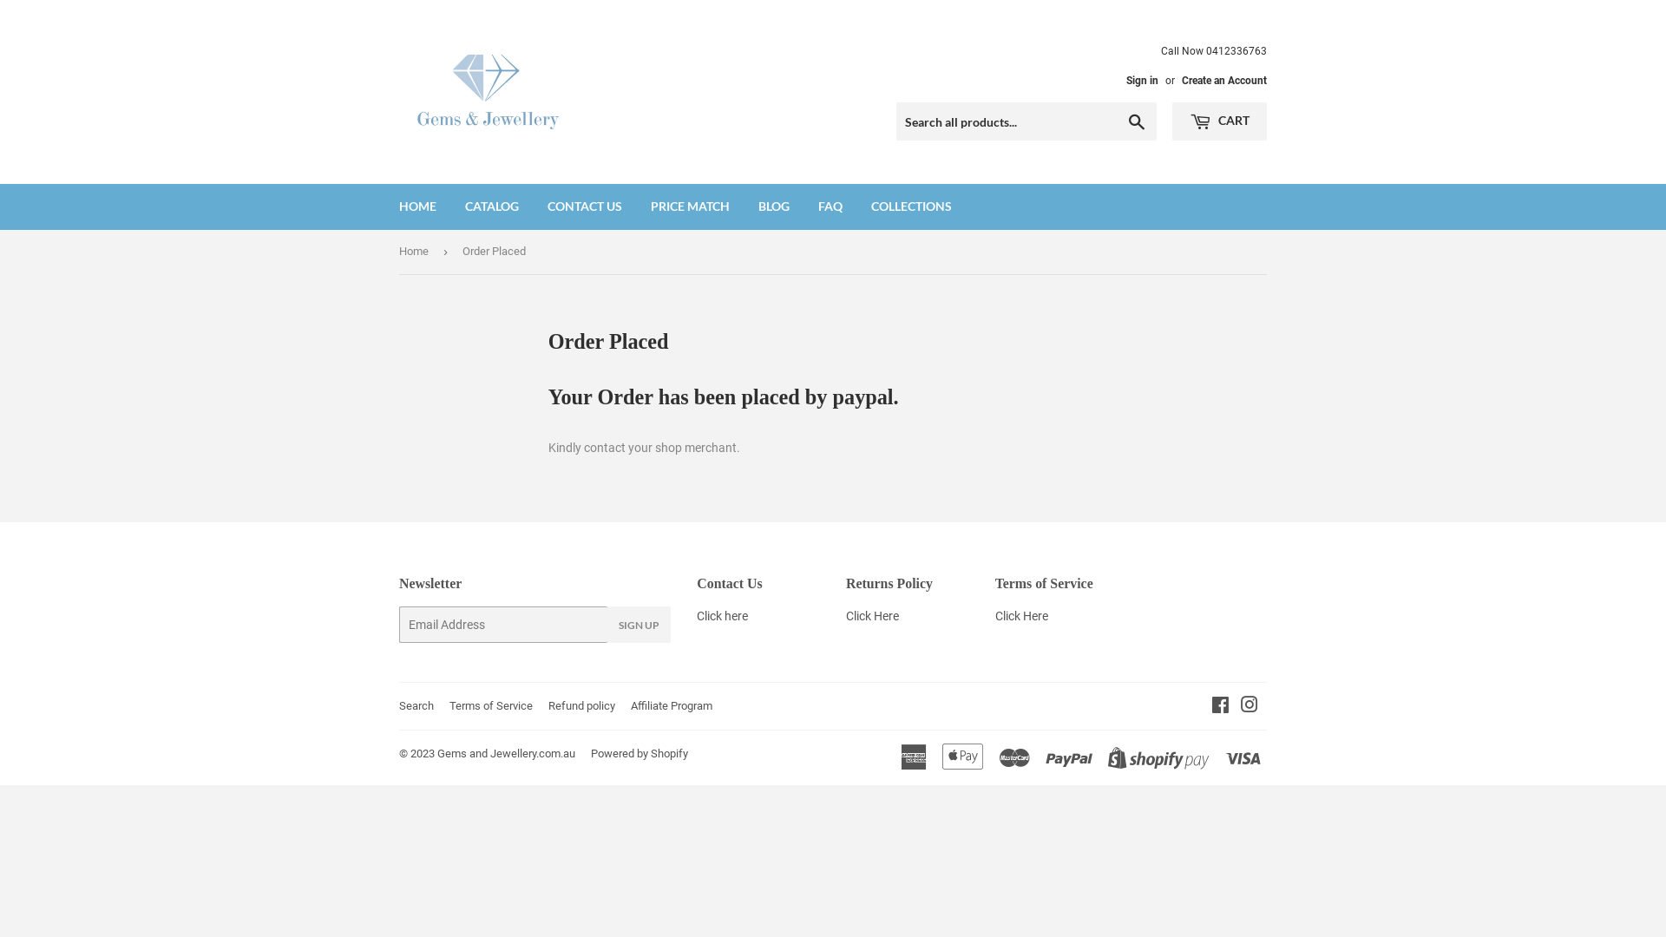 This screenshot has width=1666, height=937. I want to click on FAQ, so click(830, 206).